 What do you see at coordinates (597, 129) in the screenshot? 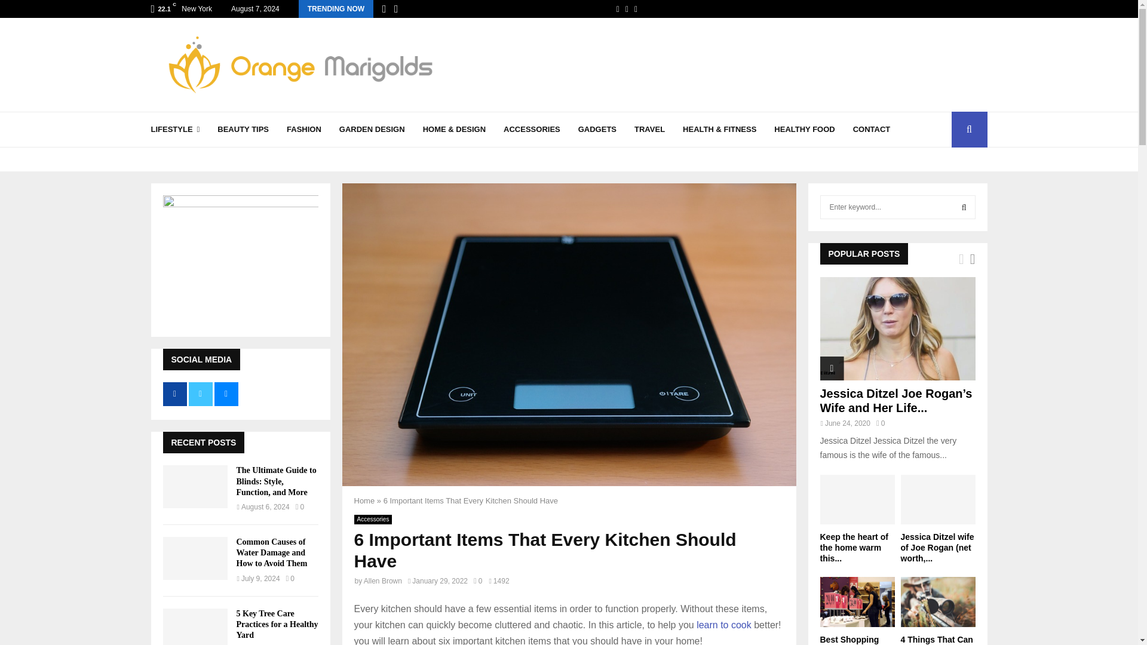
I see `GADGETS` at bounding box center [597, 129].